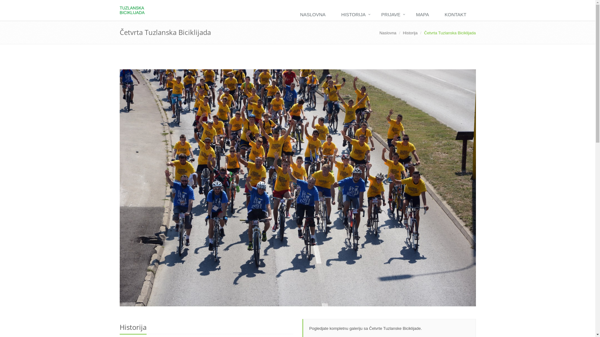 This screenshot has width=600, height=337. Describe the element at coordinates (410, 33) in the screenshot. I see `Historija` at that location.